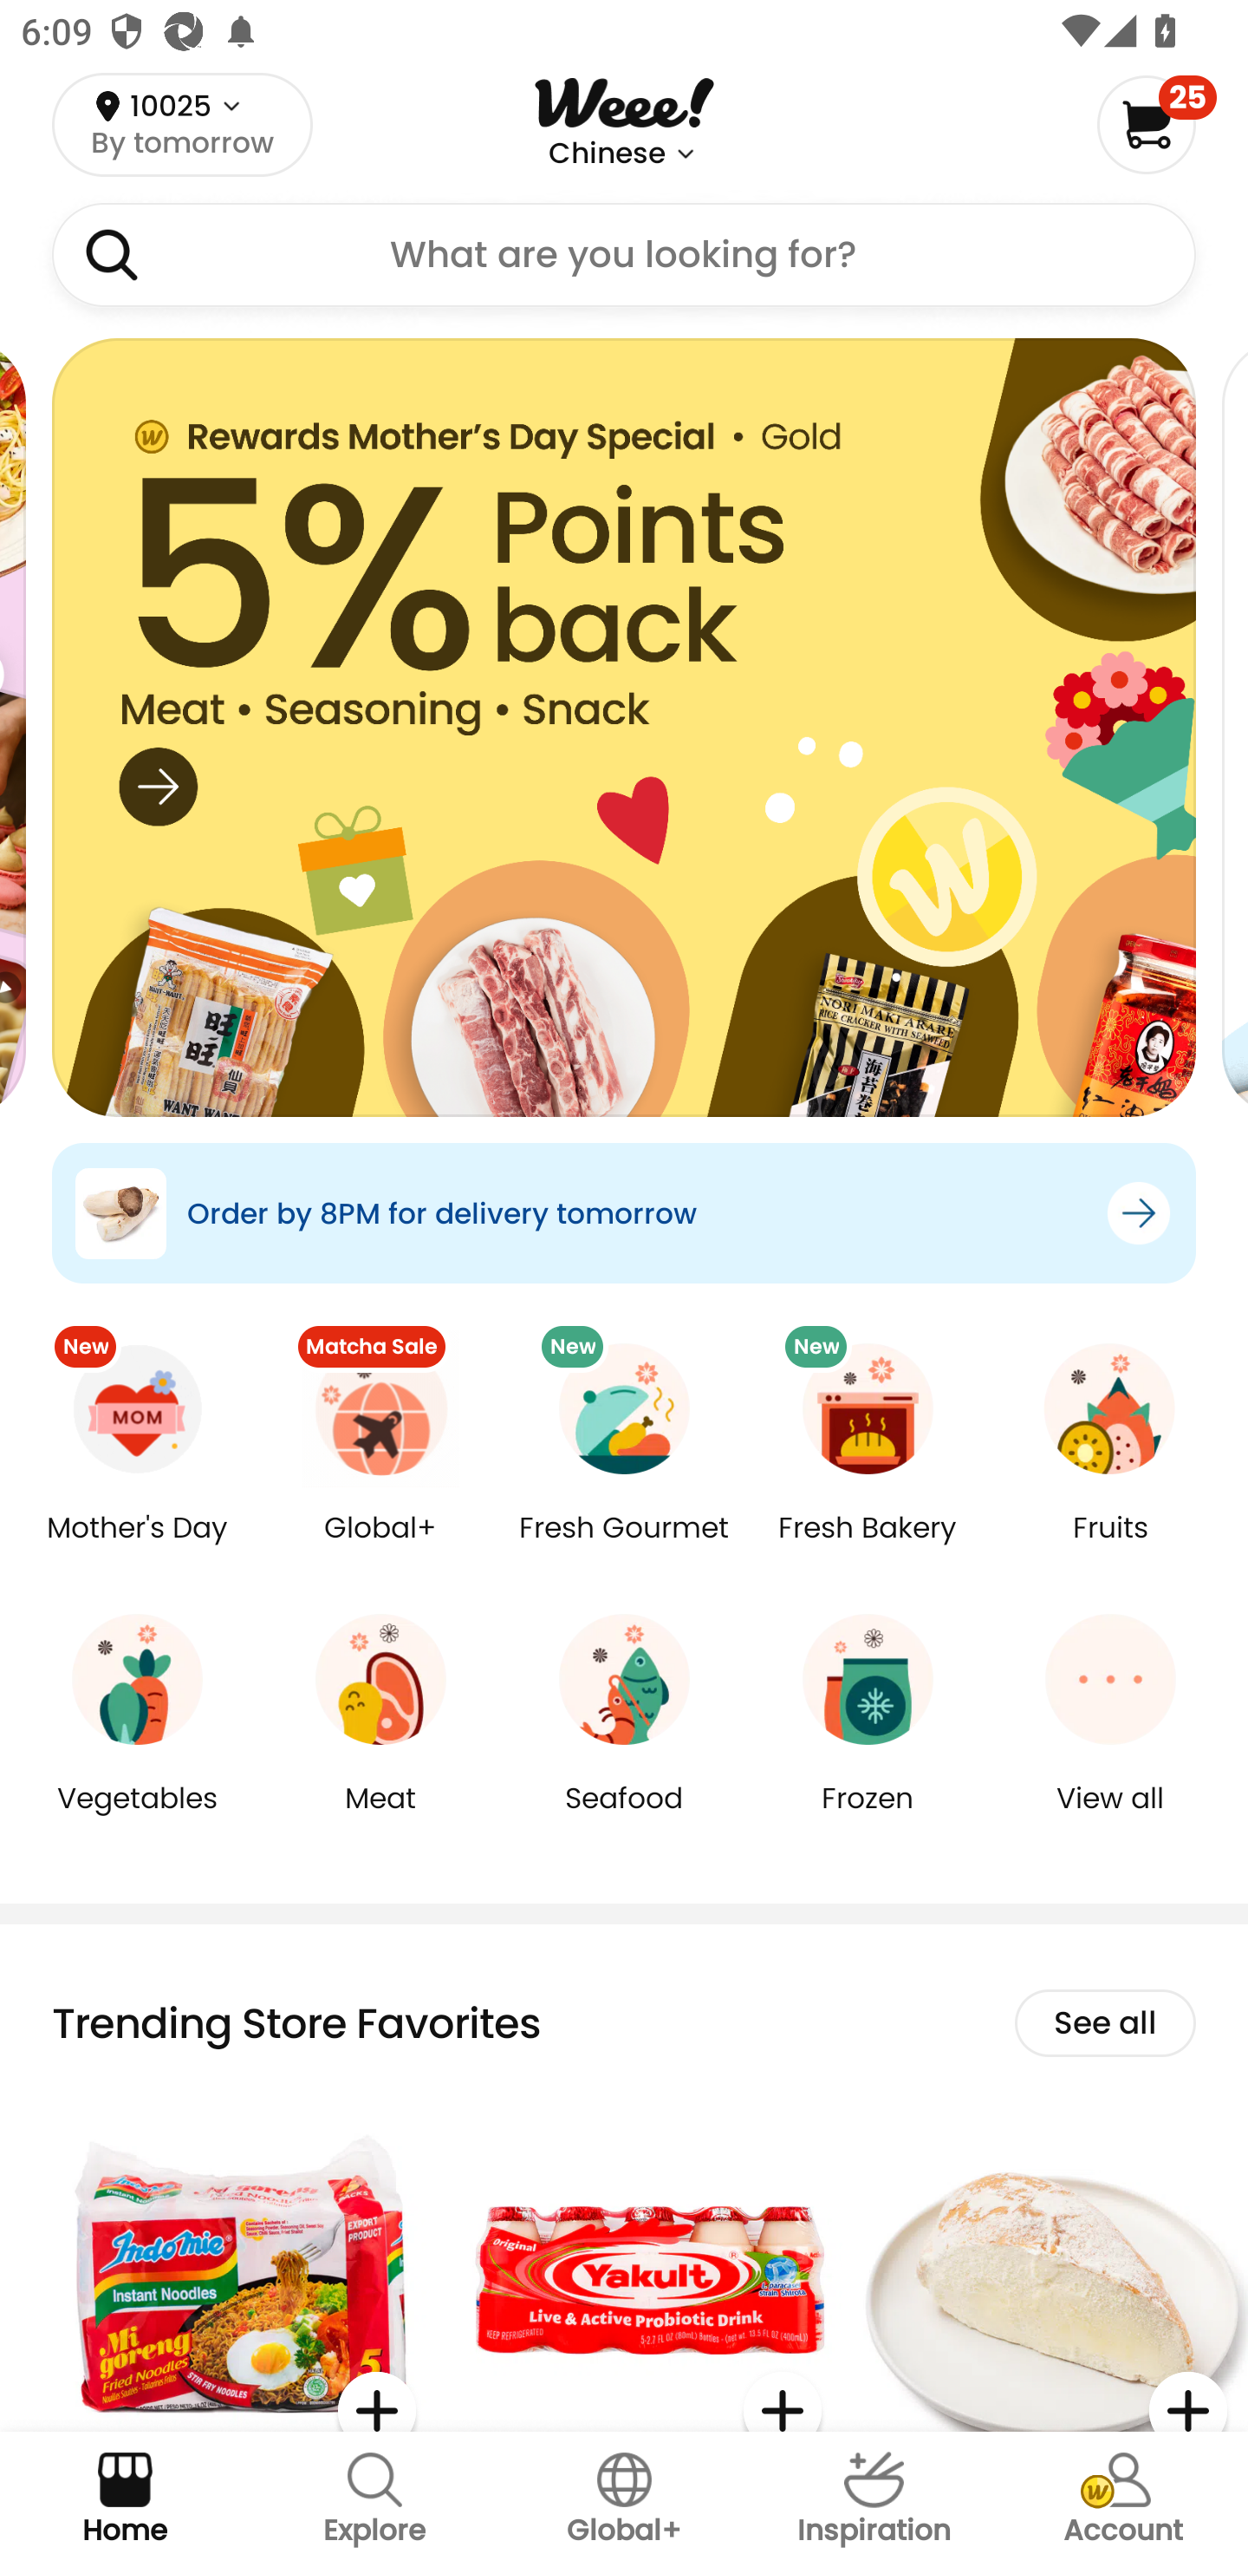  What do you see at coordinates (607, 153) in the screenshot?
I see `Chinese` at bounding box center [607, 153].